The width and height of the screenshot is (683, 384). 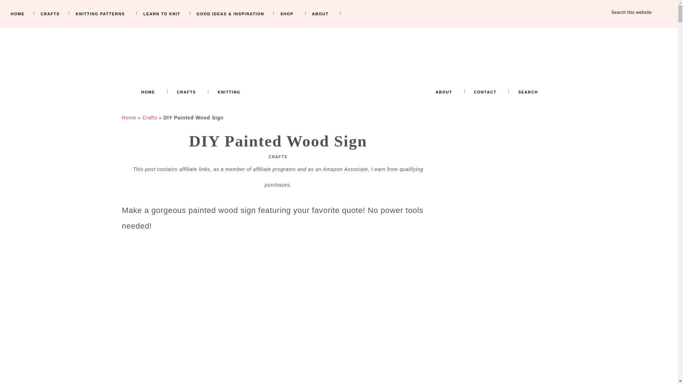 What do you see at coordinates (528, 94) in the screenshot?
I see `SEARCH` at bounding box center [528, 94].